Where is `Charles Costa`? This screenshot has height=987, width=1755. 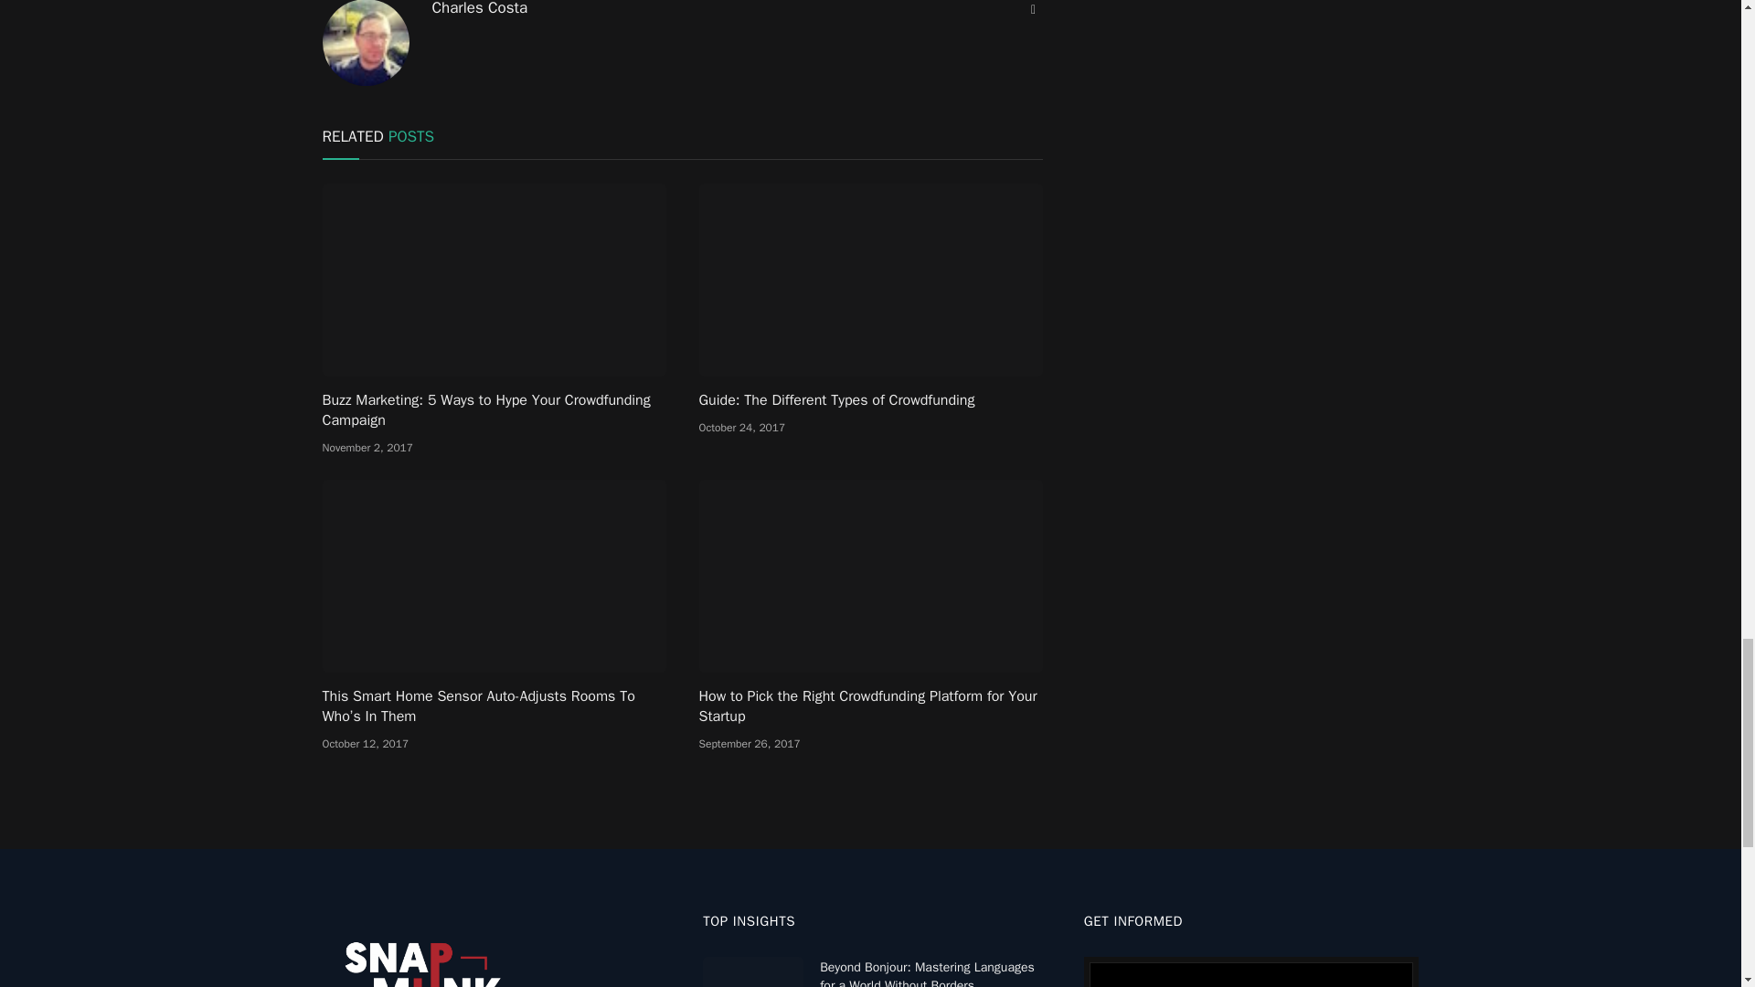
Charles Costa is located at coordinates (479, 9).